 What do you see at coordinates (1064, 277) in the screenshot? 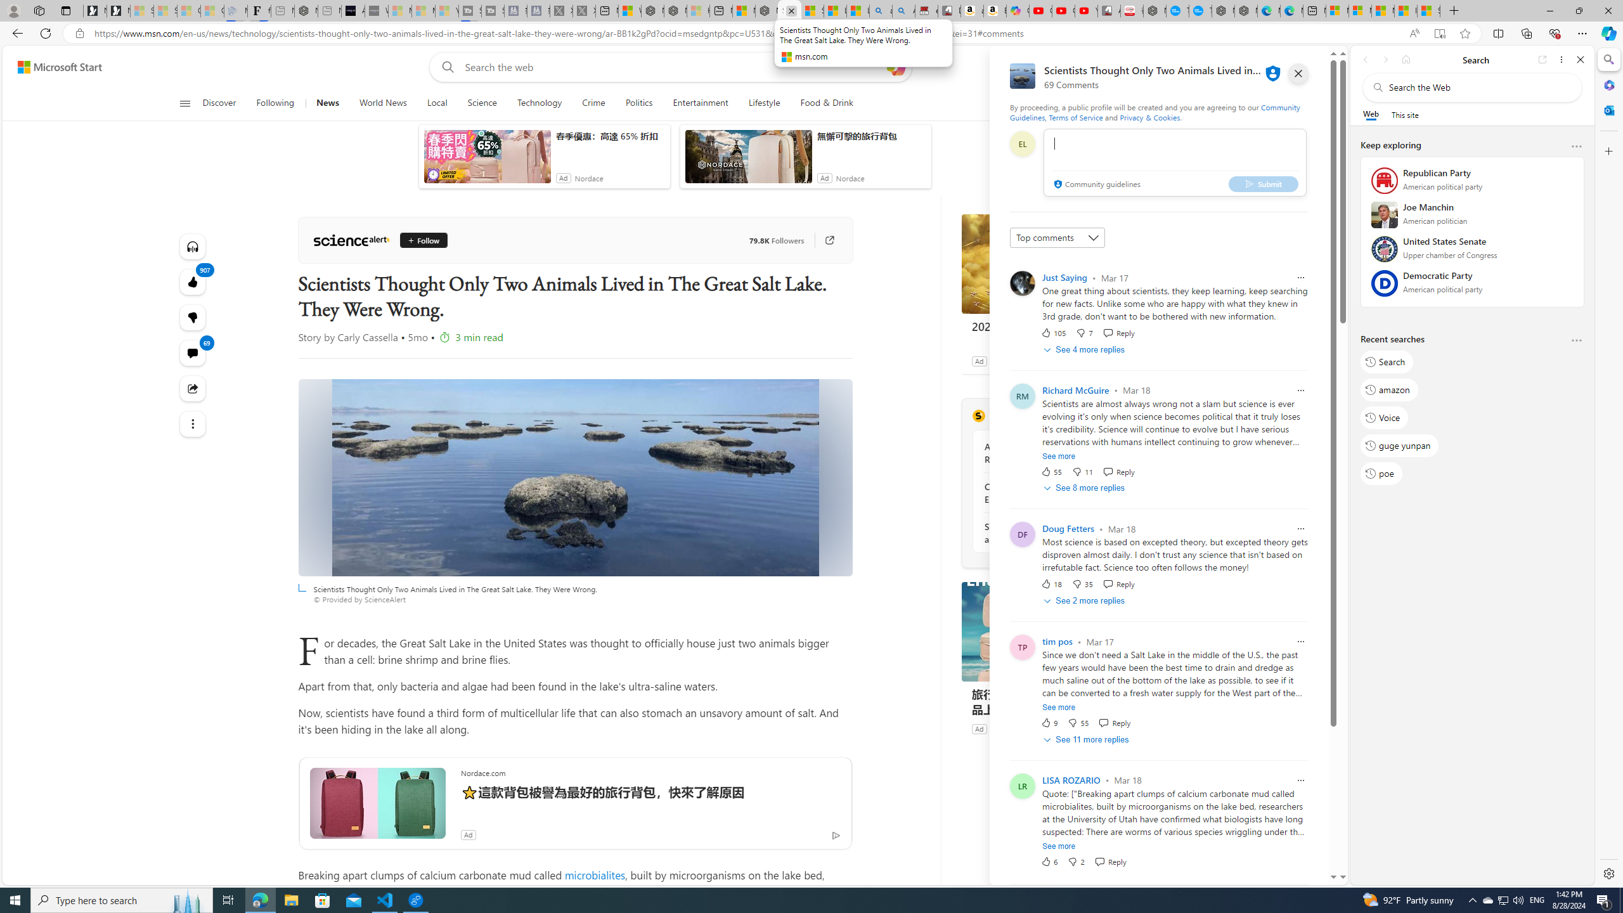
I see `Just Saying` at bounding box center [1064, 277].